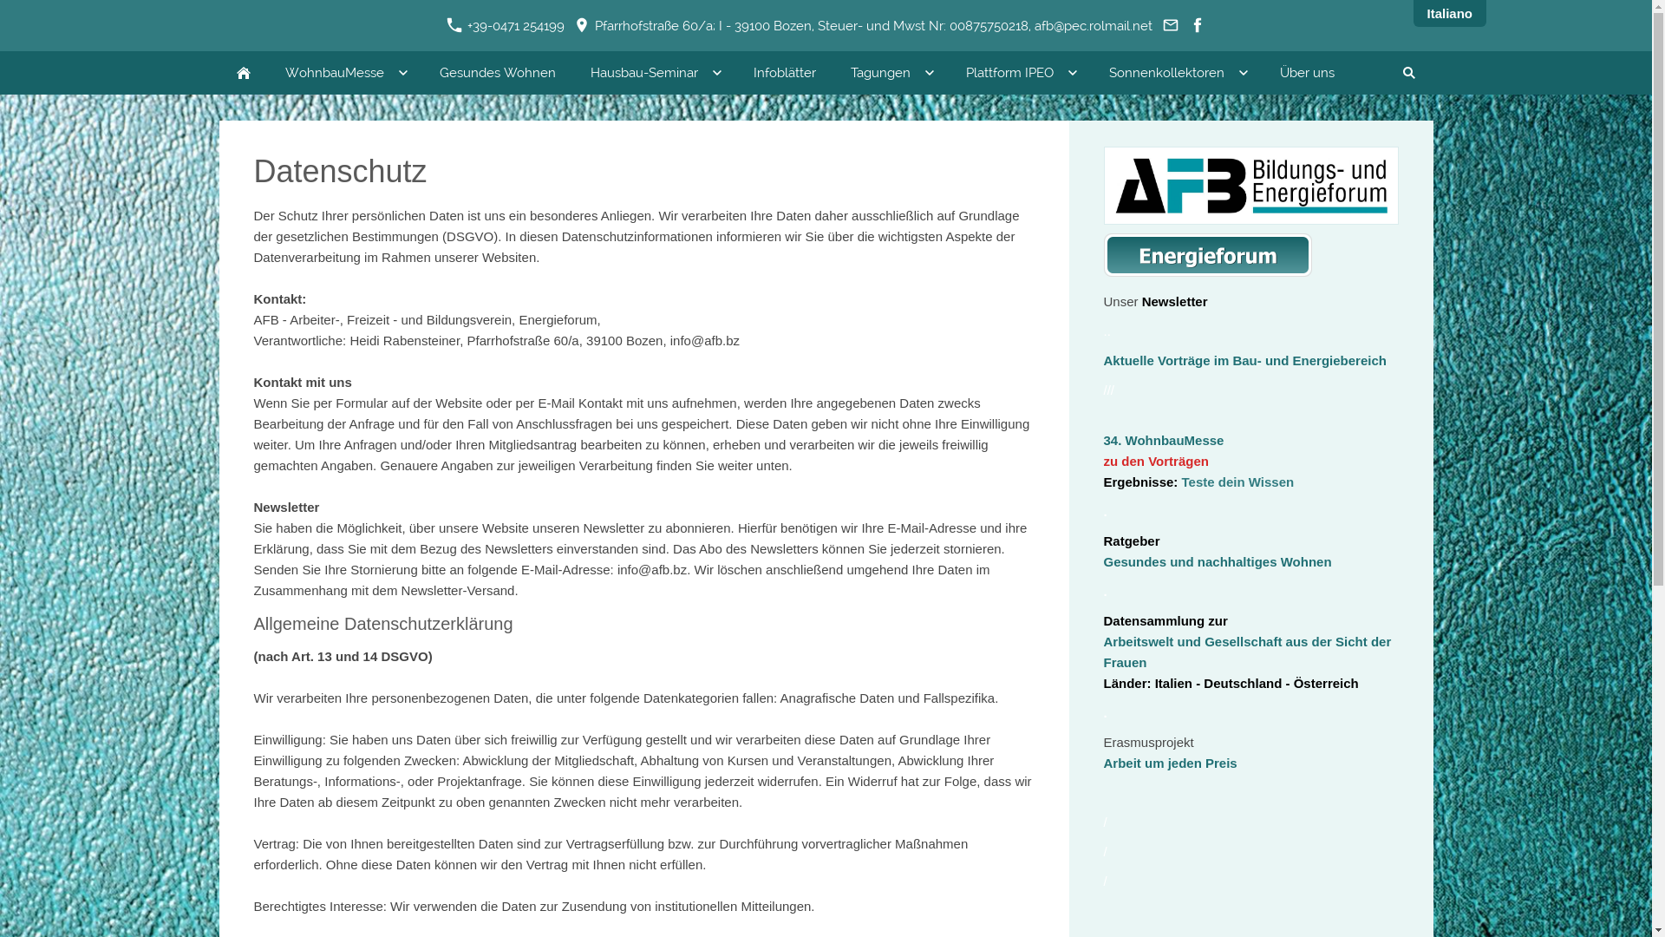 This screenshot has height=937, width=1665. What do you see at coordinates (505, 26) in the screenshot?
I see ` +39-0471 254199` at bounding box center [505, 26].